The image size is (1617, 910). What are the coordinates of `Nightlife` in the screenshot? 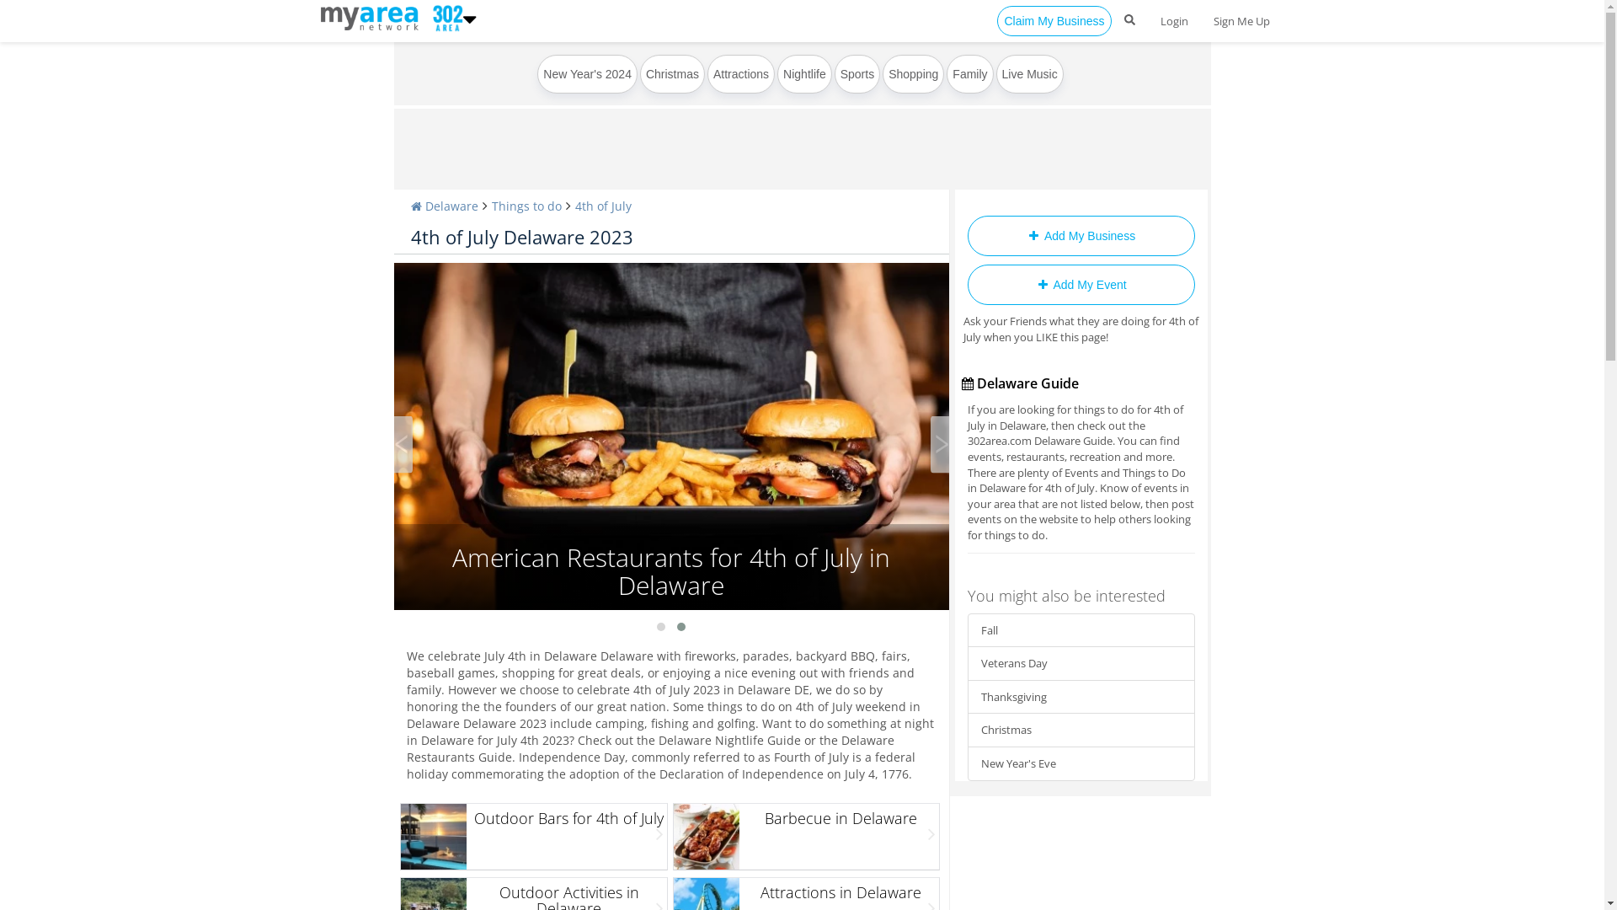 It's located at (804, 74).